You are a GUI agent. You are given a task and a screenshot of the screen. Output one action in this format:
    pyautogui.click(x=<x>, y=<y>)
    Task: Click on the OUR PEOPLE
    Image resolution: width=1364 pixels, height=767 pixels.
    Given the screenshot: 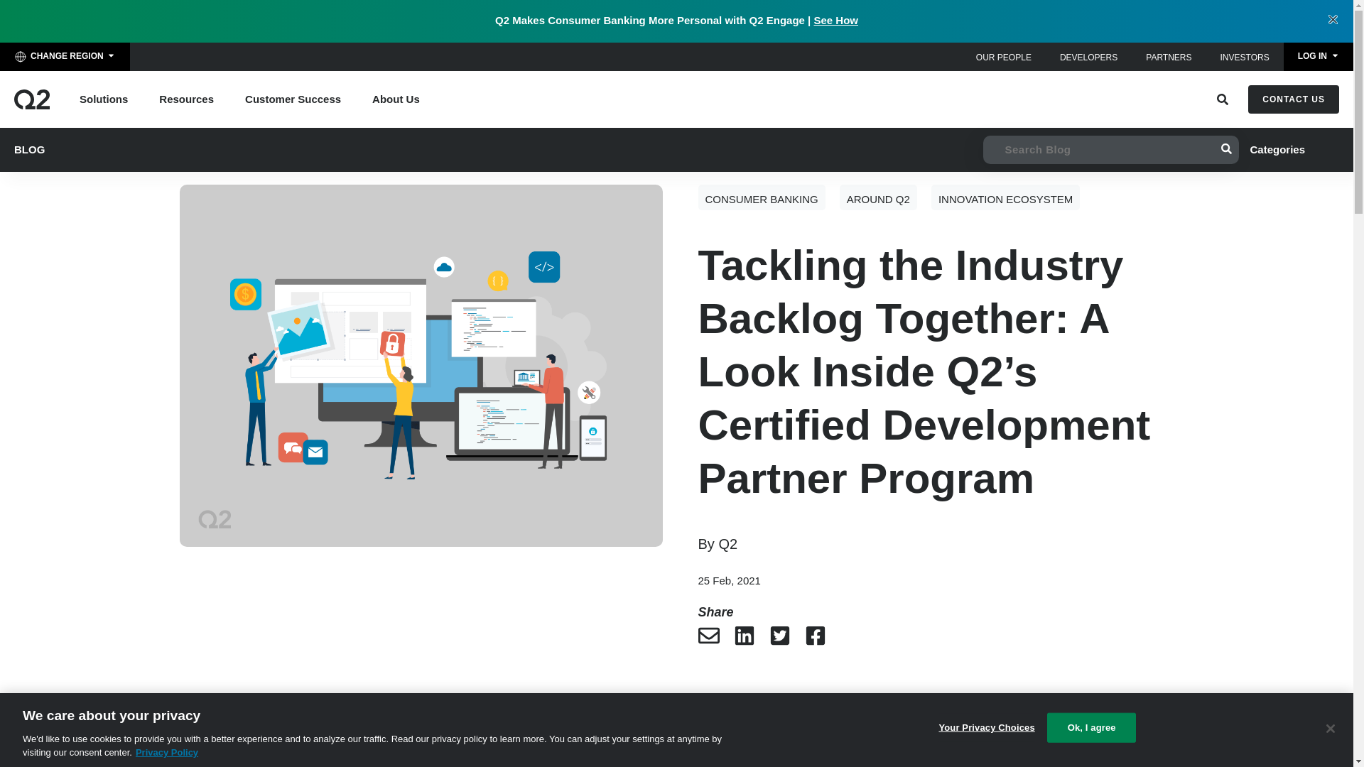 What is the action you would take?
    pyautogui.click(x=1003, y=57)
    